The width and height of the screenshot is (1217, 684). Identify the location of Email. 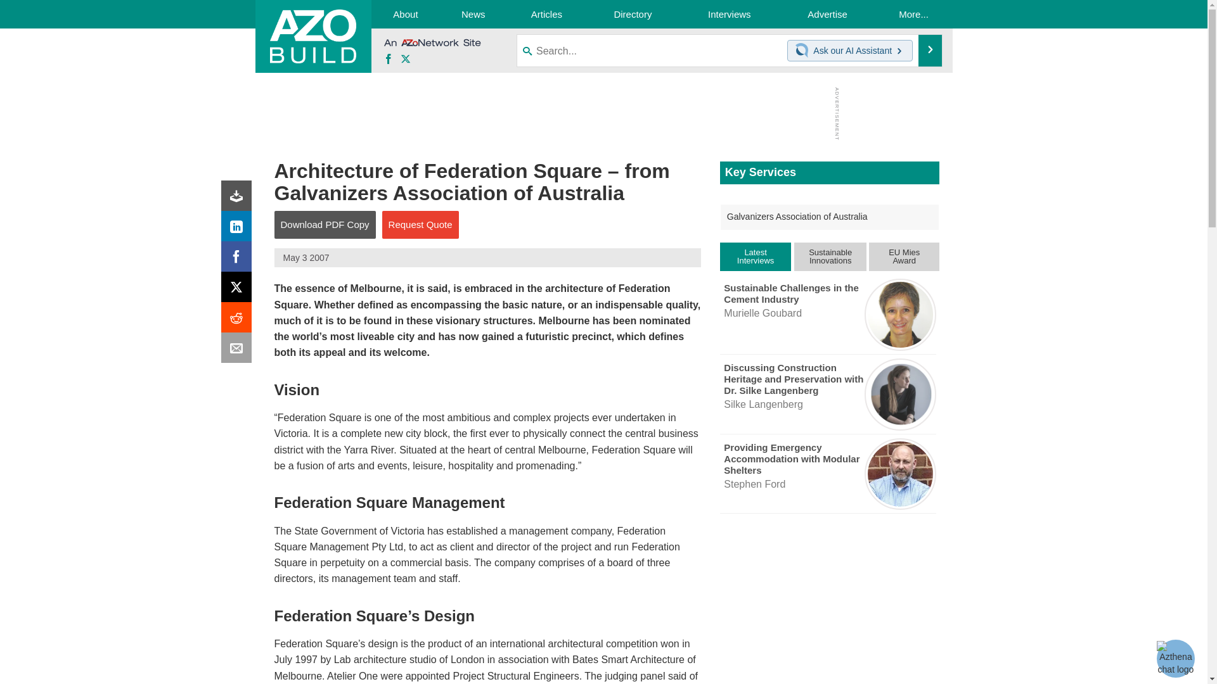
(239, 351).